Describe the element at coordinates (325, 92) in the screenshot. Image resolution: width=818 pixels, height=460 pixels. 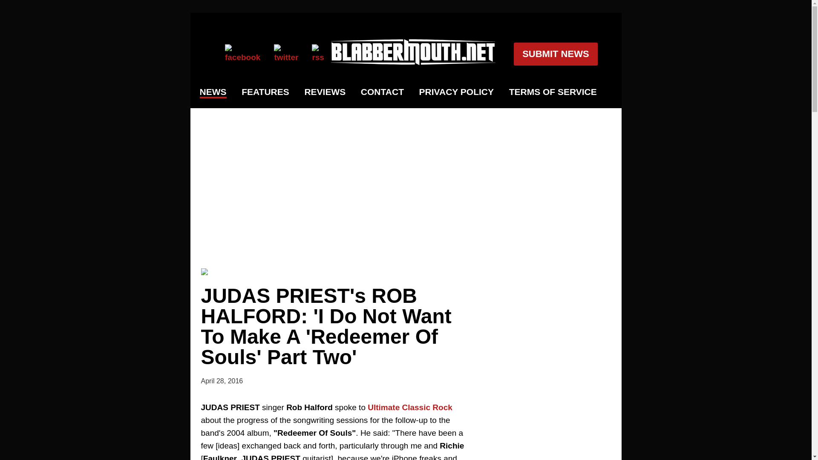
I see `REVIEWS` at that location.